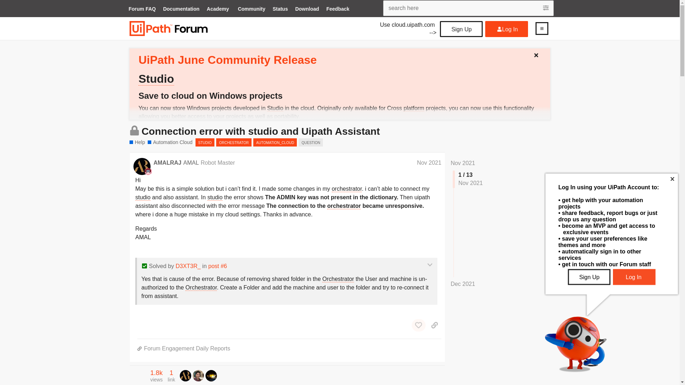  Describe the element at coordinates (142, 10) in the screenshot. I see `Forum FAQ` at that location.